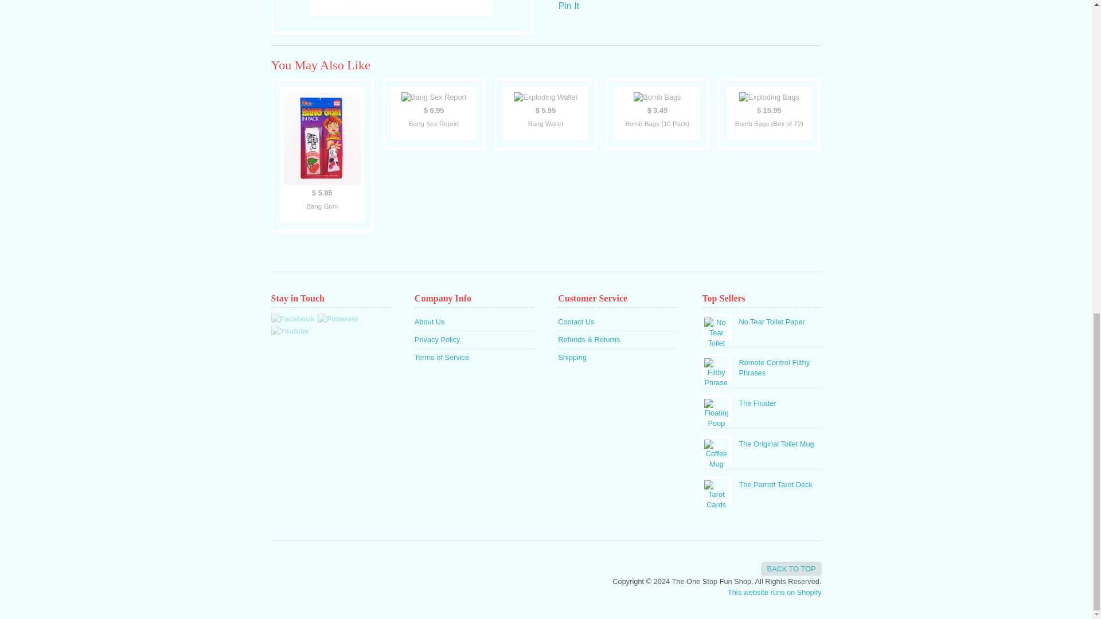 This screenshot has height=619, width=1101. What do you see at coordinates (762, 366) in the screenshot?
I see `Remote Control Filthy Phrases` at bounding box center [762, 366].